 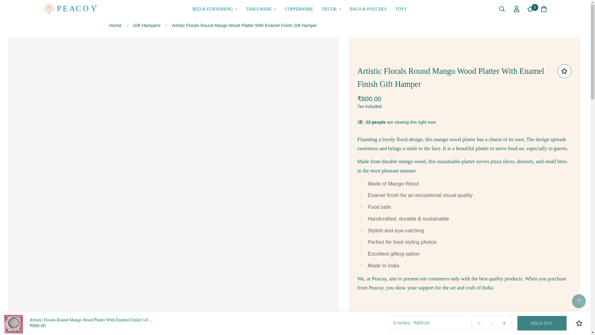 What do you see at coordinates (261, 9) in the screenshot?
I see `TABLEWARE` at bounding box center [261, 9].